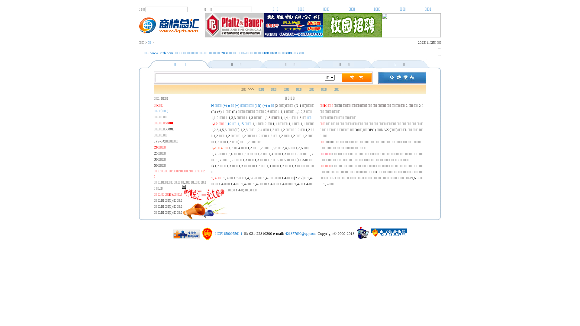 Image resolution: width=580 pixels, height=326 pixels. Describe the element at coordinates (300, 234) in the screenshot. I see `421877690@qq.com` at that location.